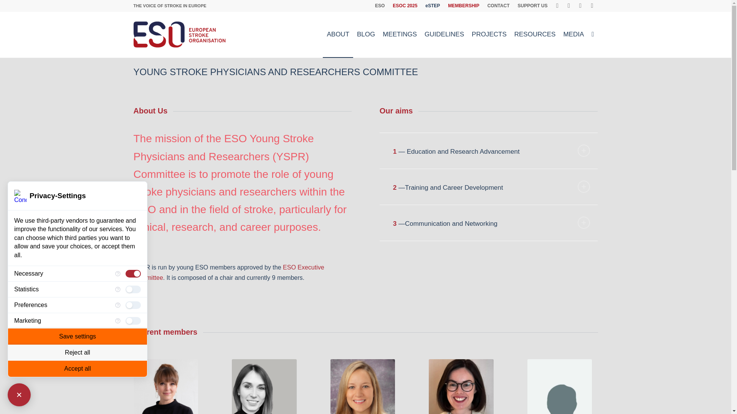 This screenshot has height=414, width=737. I want to click on eSTEP, so click(432, 6).